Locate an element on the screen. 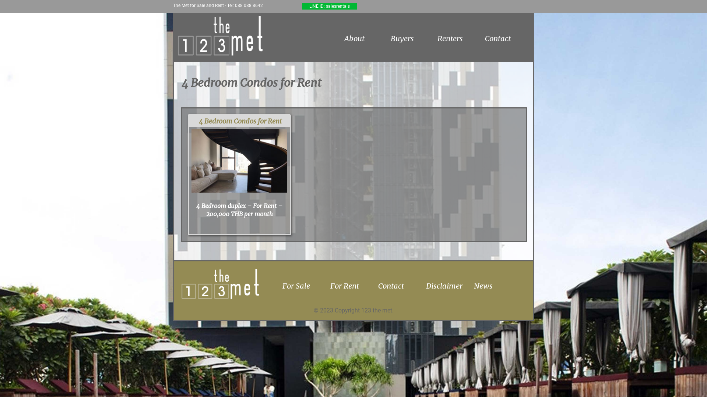 The image size is (707, 397). About is located at coordinates (354, 38).